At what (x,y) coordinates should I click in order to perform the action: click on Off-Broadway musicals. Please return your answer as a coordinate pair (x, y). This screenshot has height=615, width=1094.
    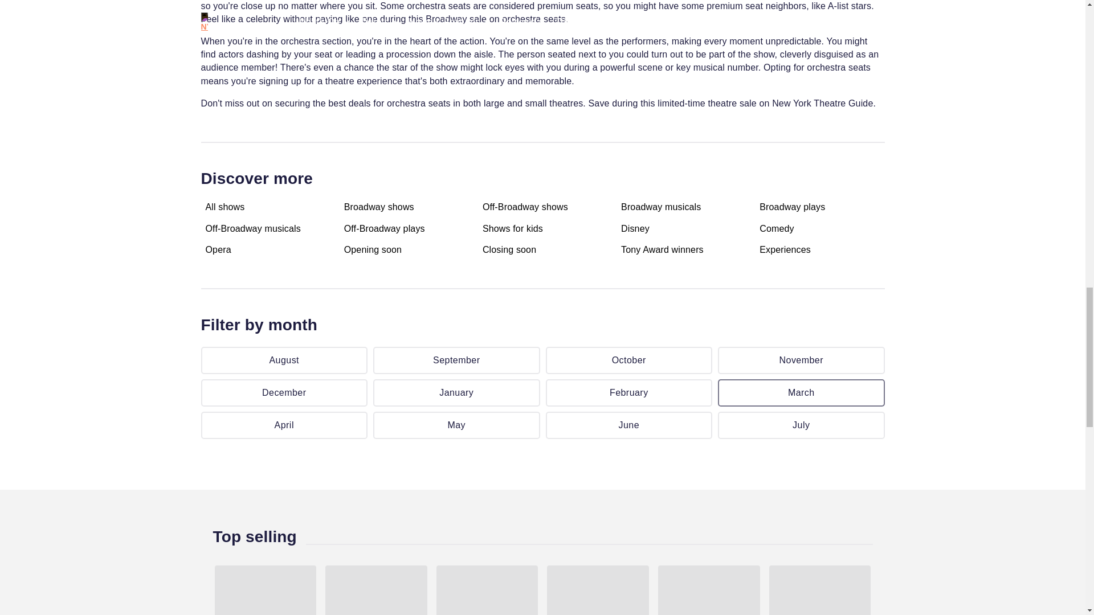
    Looking at the image, I should click on (252, 228).